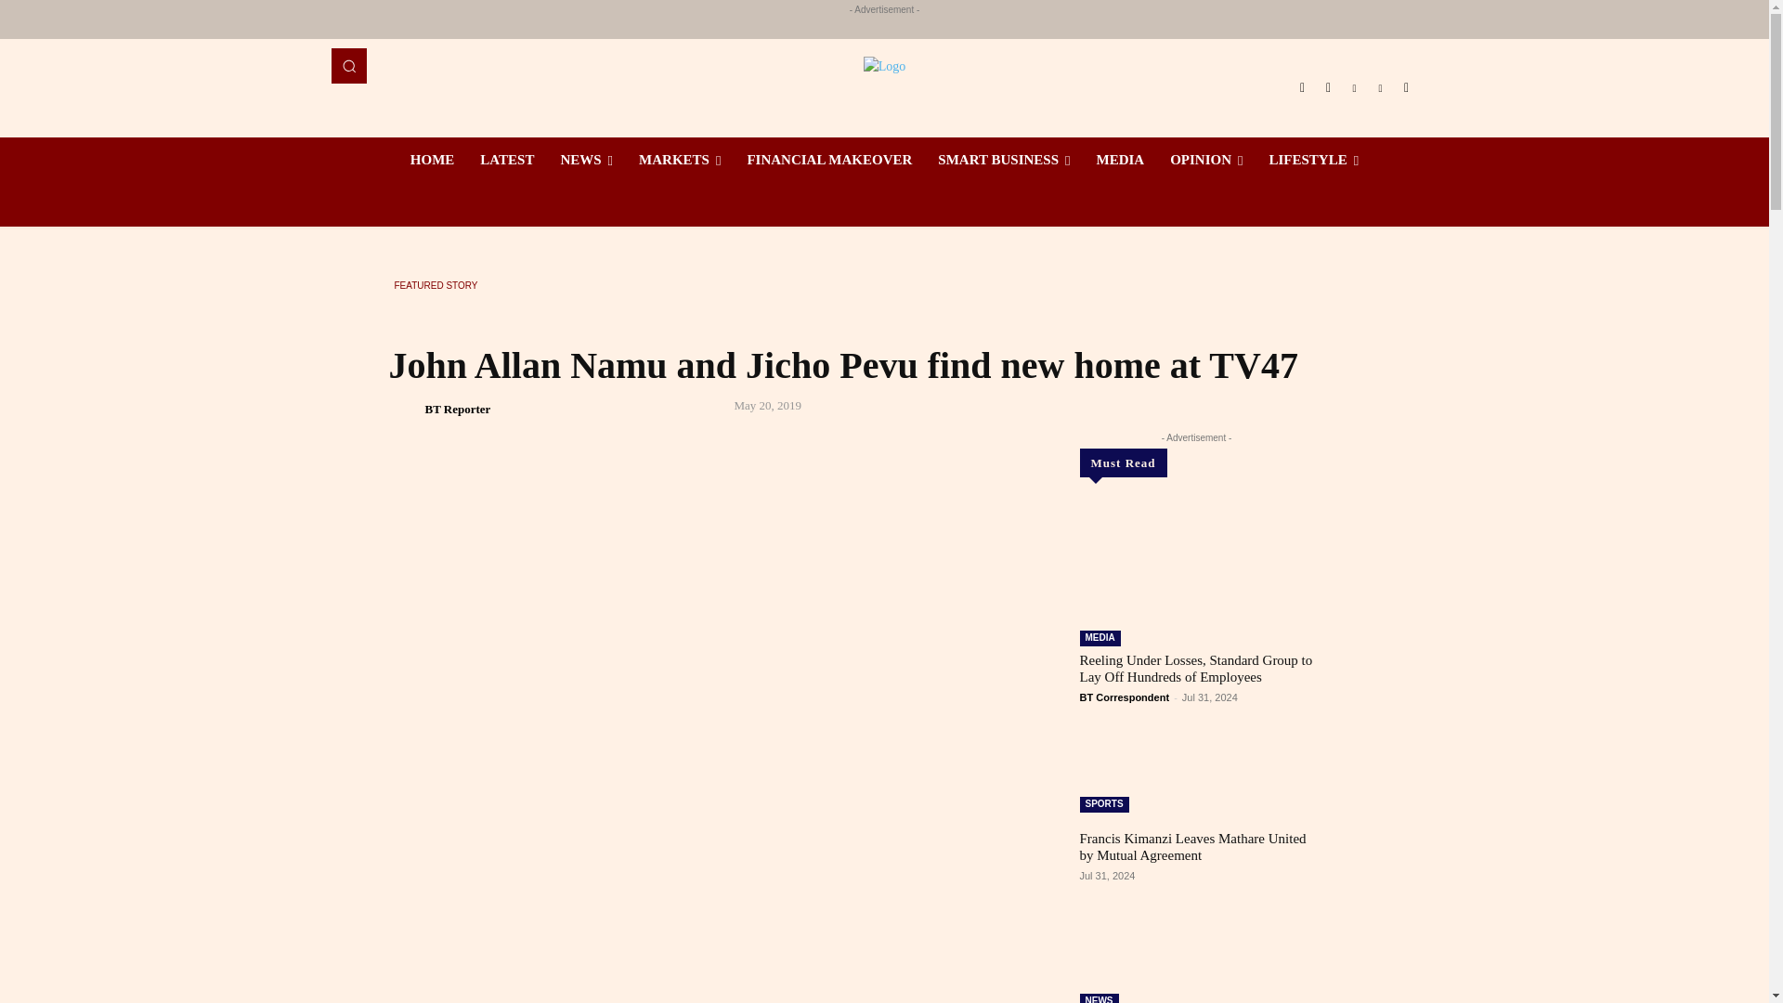 The image size is (1783, 1003). Describe the element at coordinates (1328, 88) in the screenshot. I see `Instagram` at that location.